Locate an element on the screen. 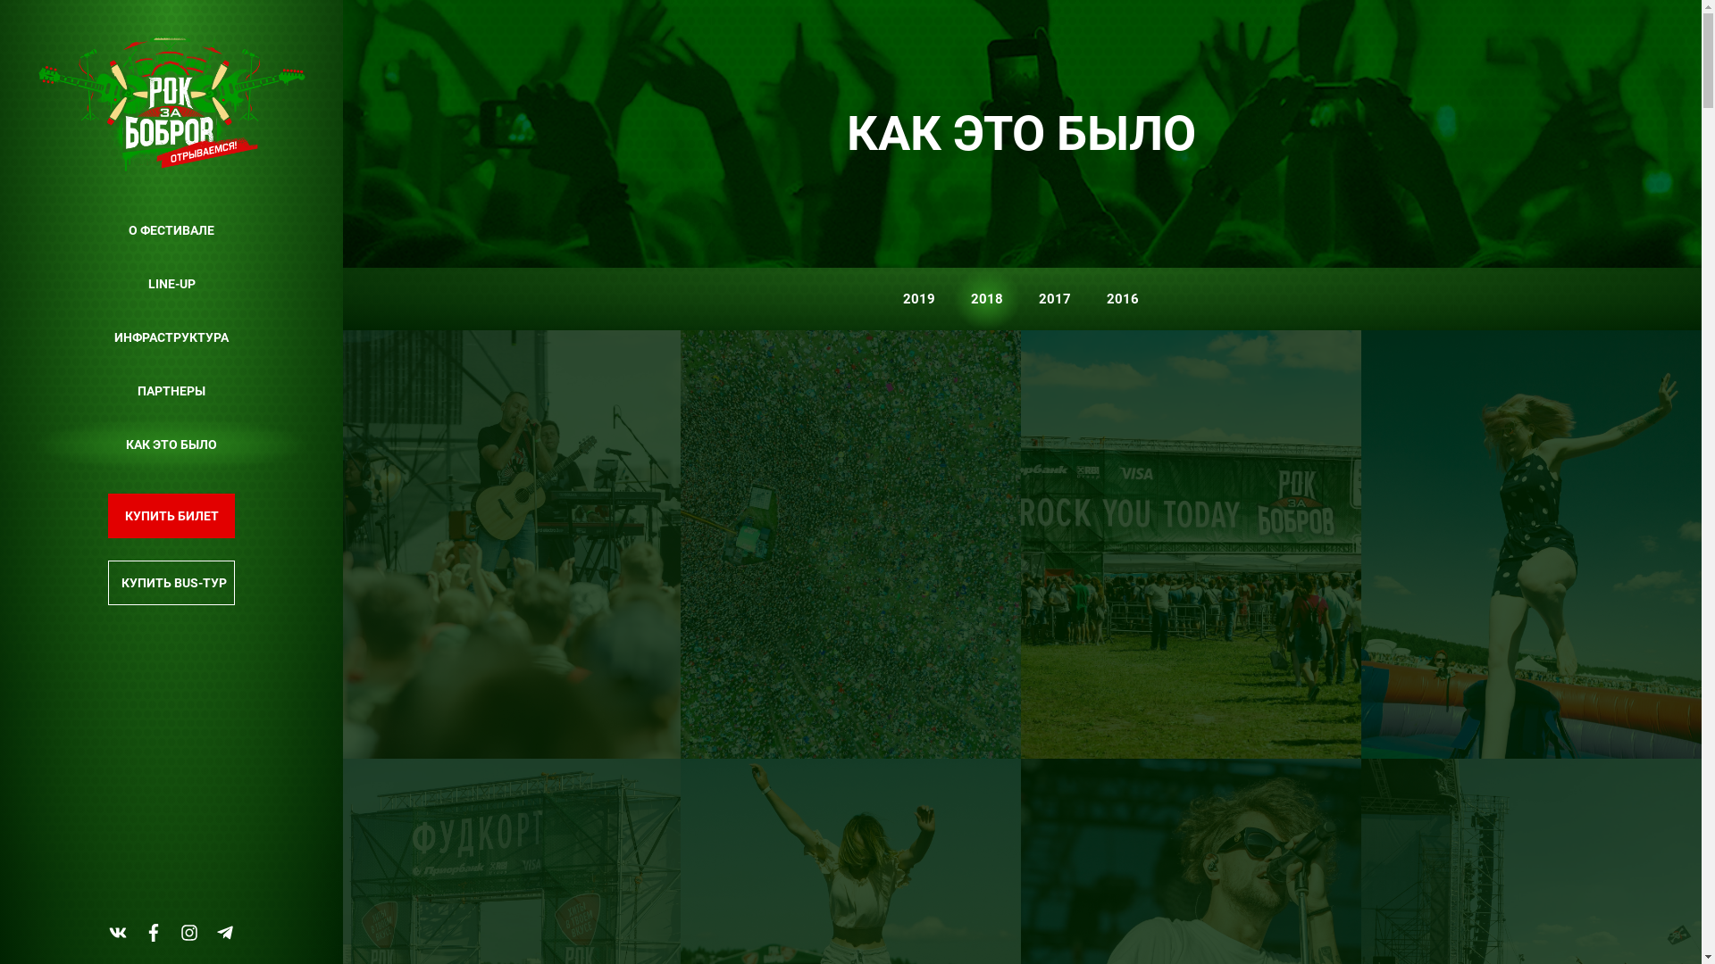  2019 is located at coordinates (919, 299).